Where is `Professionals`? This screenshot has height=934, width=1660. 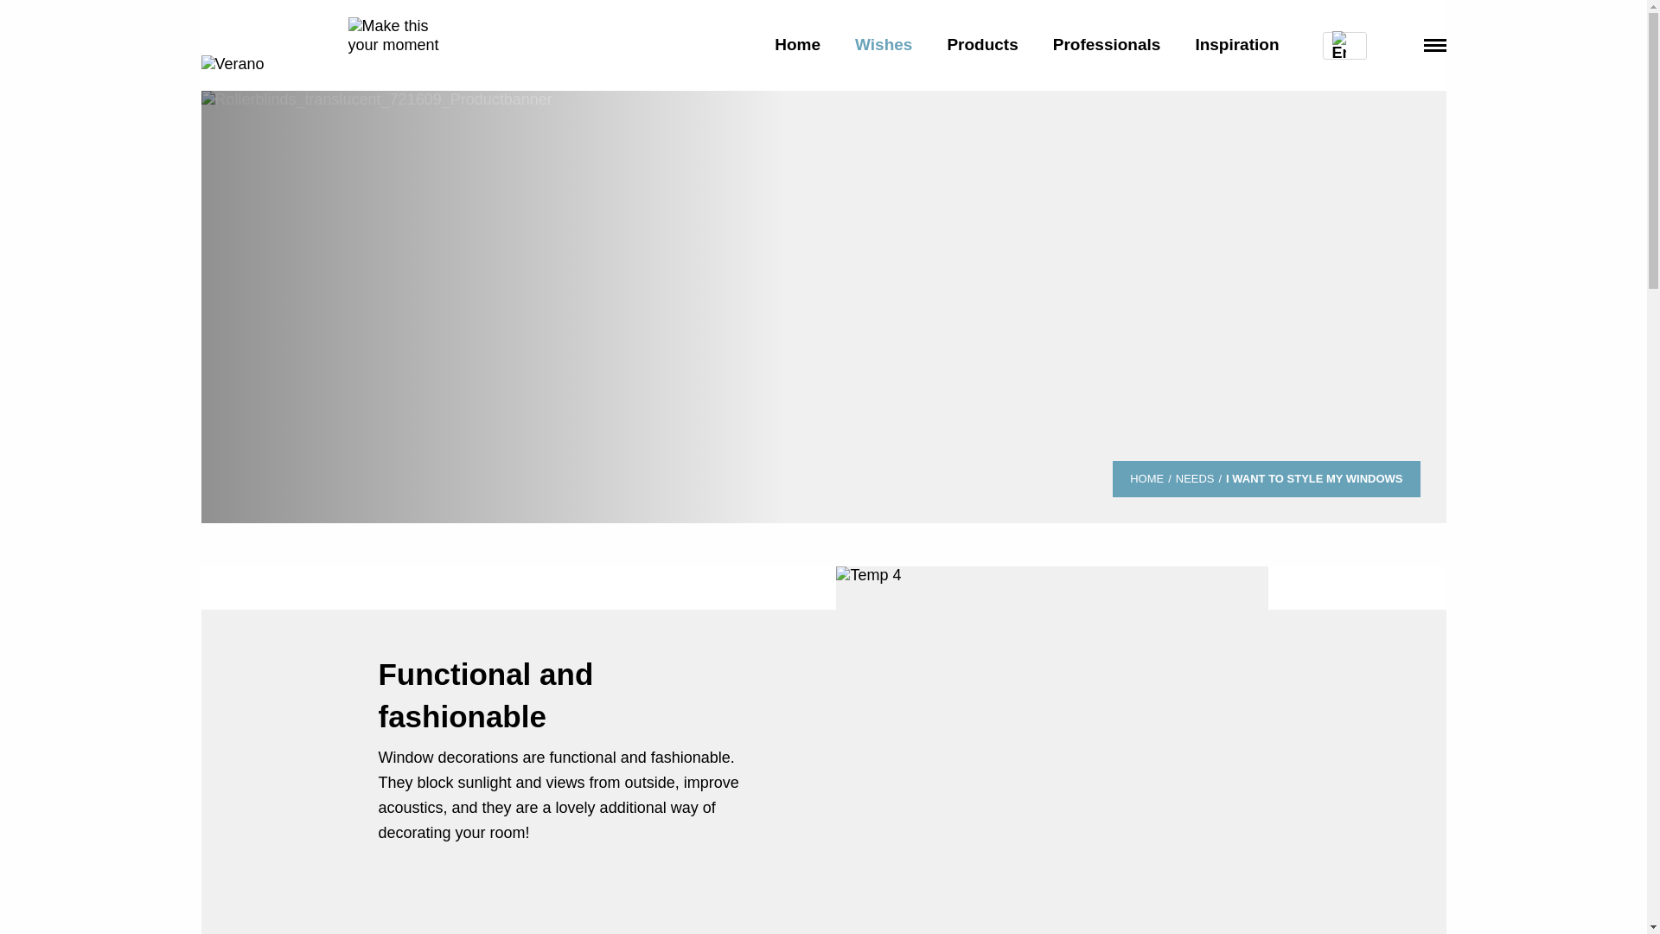 Professionals is located at coordinates (1107, 45).